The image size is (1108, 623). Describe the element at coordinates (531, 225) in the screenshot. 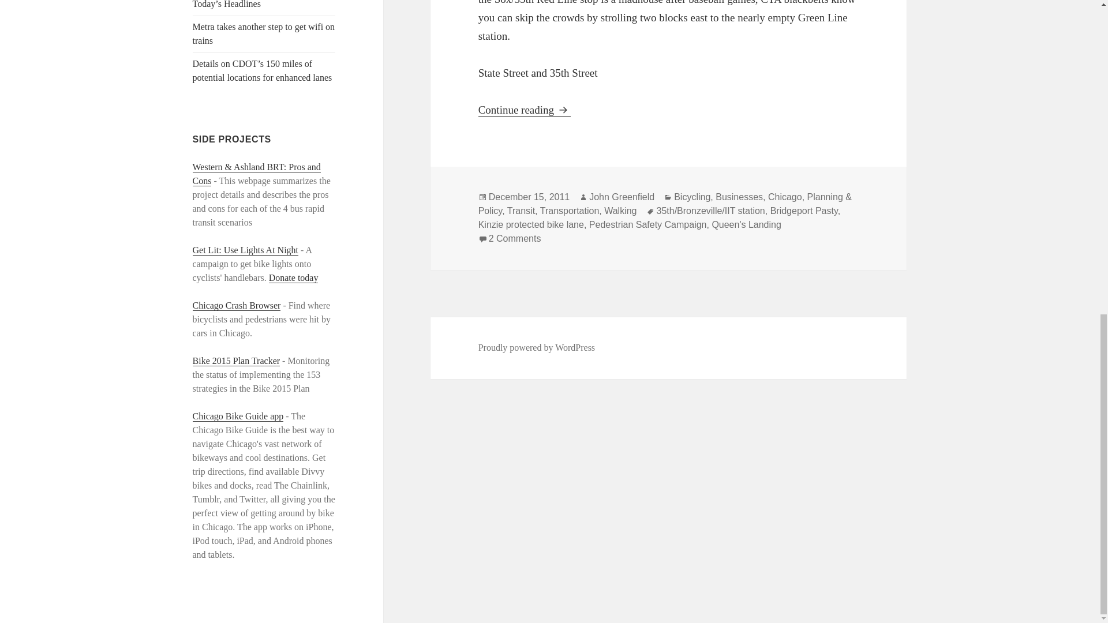

I see `Kinzie protected bike lane` at that location.